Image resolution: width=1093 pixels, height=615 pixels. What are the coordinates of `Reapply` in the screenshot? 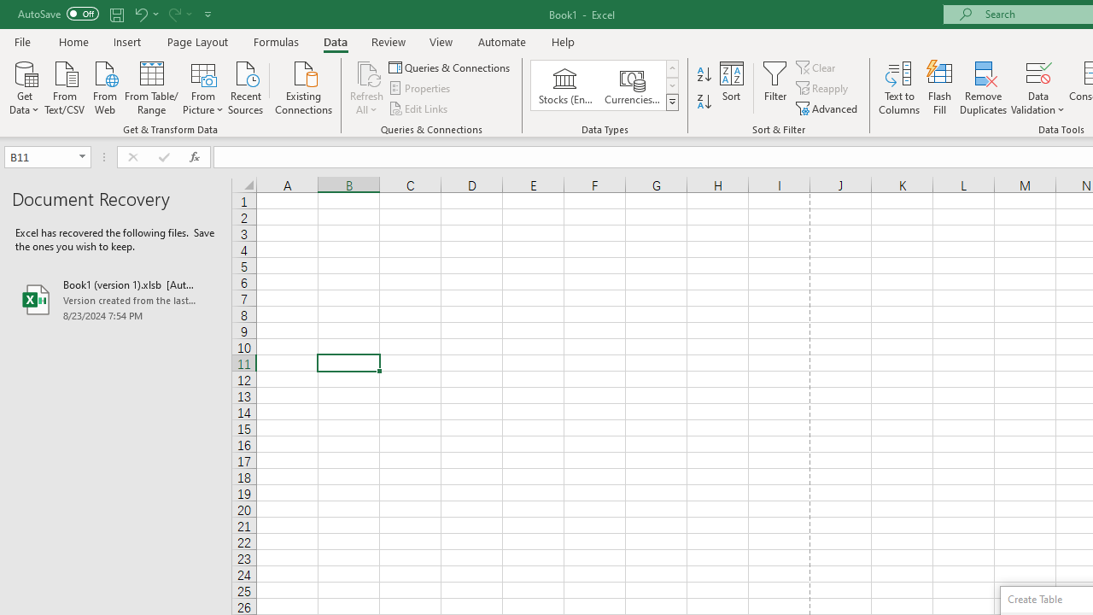 It's located at (823, 89).